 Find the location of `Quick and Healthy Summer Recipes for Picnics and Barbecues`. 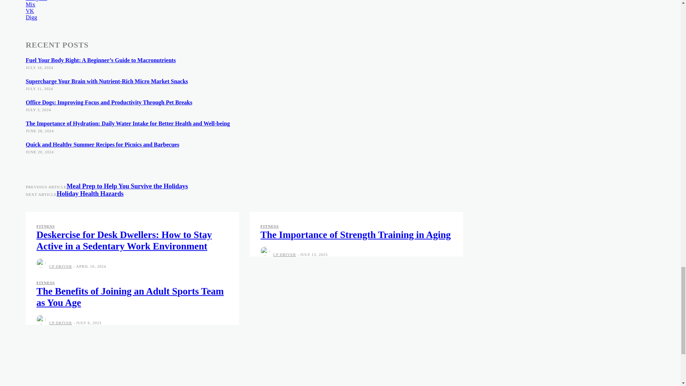

Quick and Healthy Summer Recipes for Picnics and Barbecues is located at coordinates (102, 144).